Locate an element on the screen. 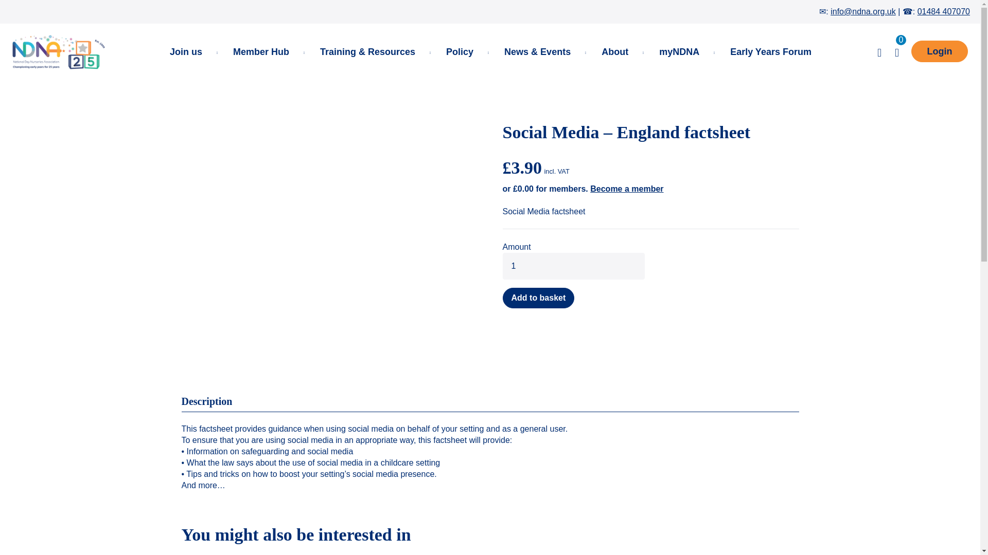 The image size is (988, 555). Policy is located at coordinates (460, 51).